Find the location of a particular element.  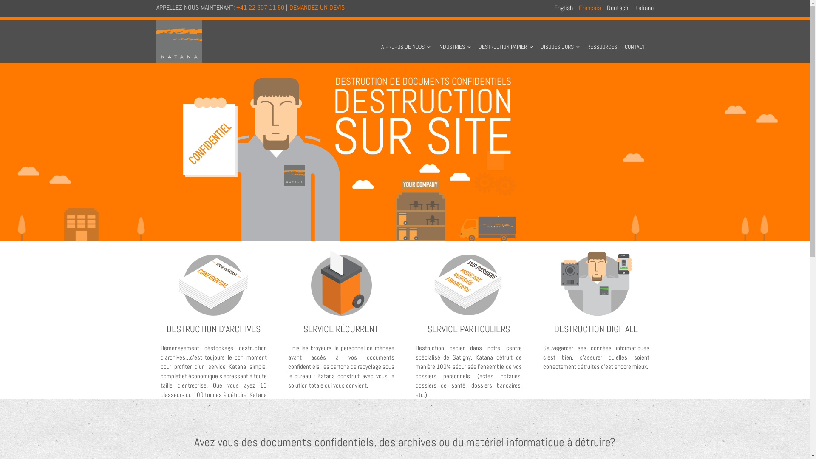

DISQUES DURS is located at coordinates (560, 40).